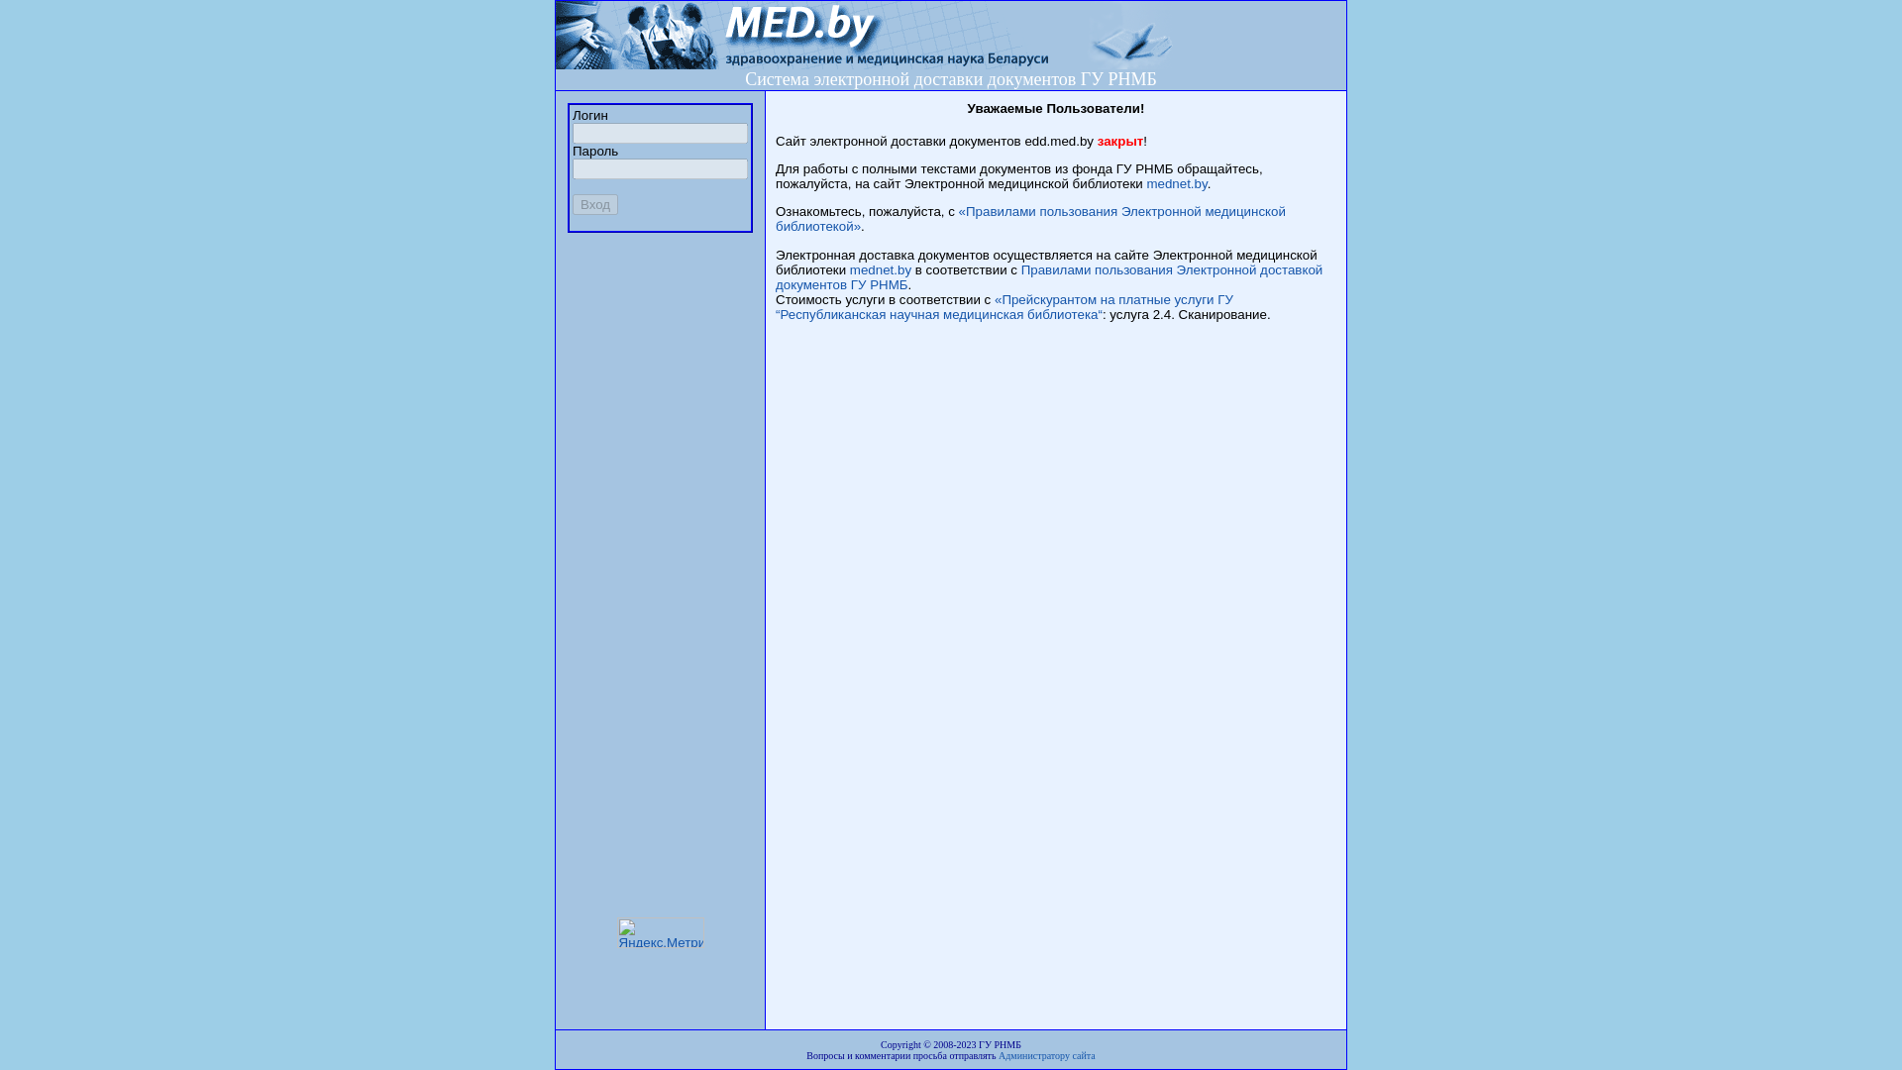 Image resolution: width=1902 pixels, height=1070 pixels. Describe the element at coordinates (881, 269) in the screenshot. I see `mednet.by` at that location.